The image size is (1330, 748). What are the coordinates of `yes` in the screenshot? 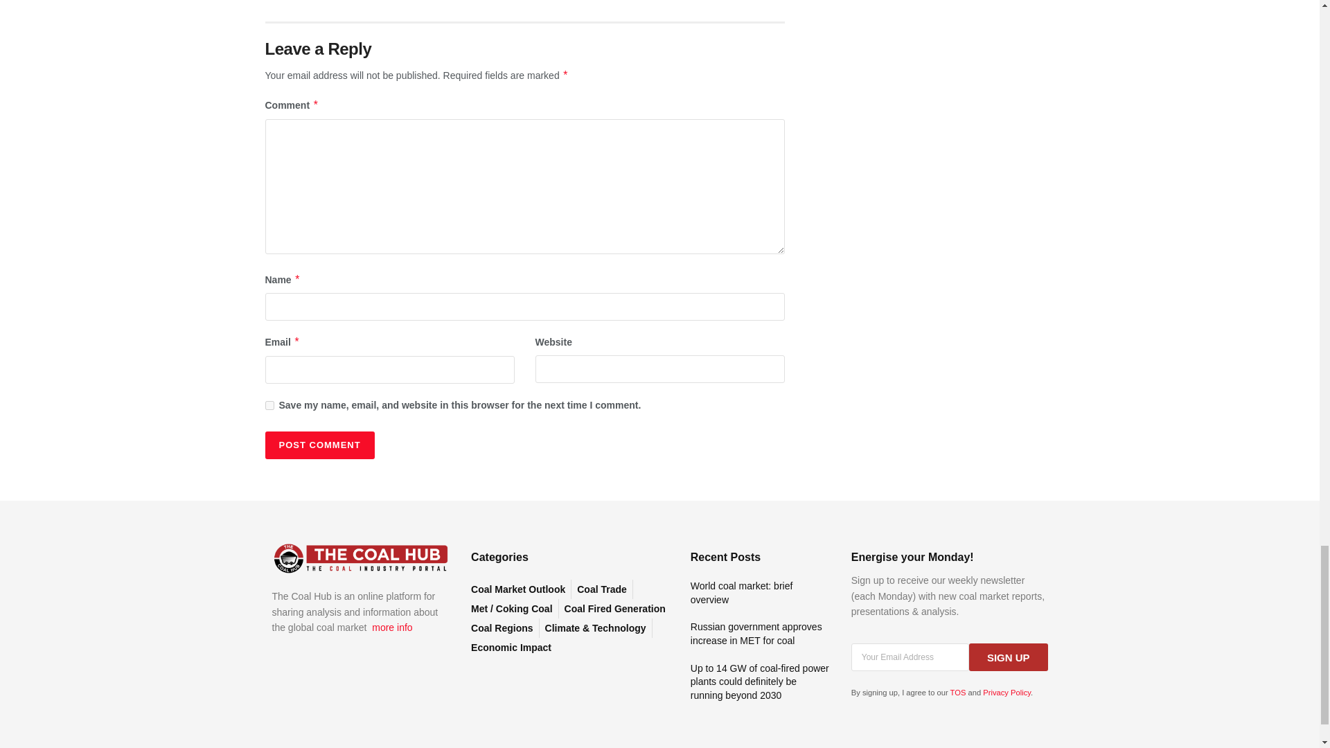 It's located at (269, 404).